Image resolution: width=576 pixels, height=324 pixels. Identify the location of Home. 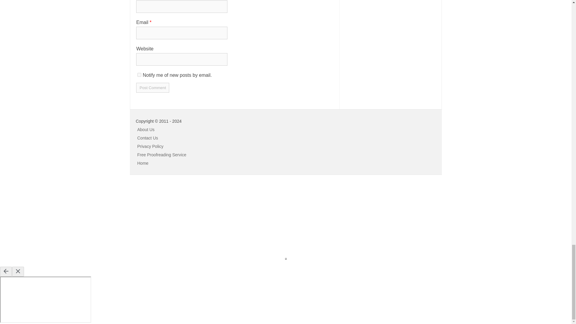
(143, 163).